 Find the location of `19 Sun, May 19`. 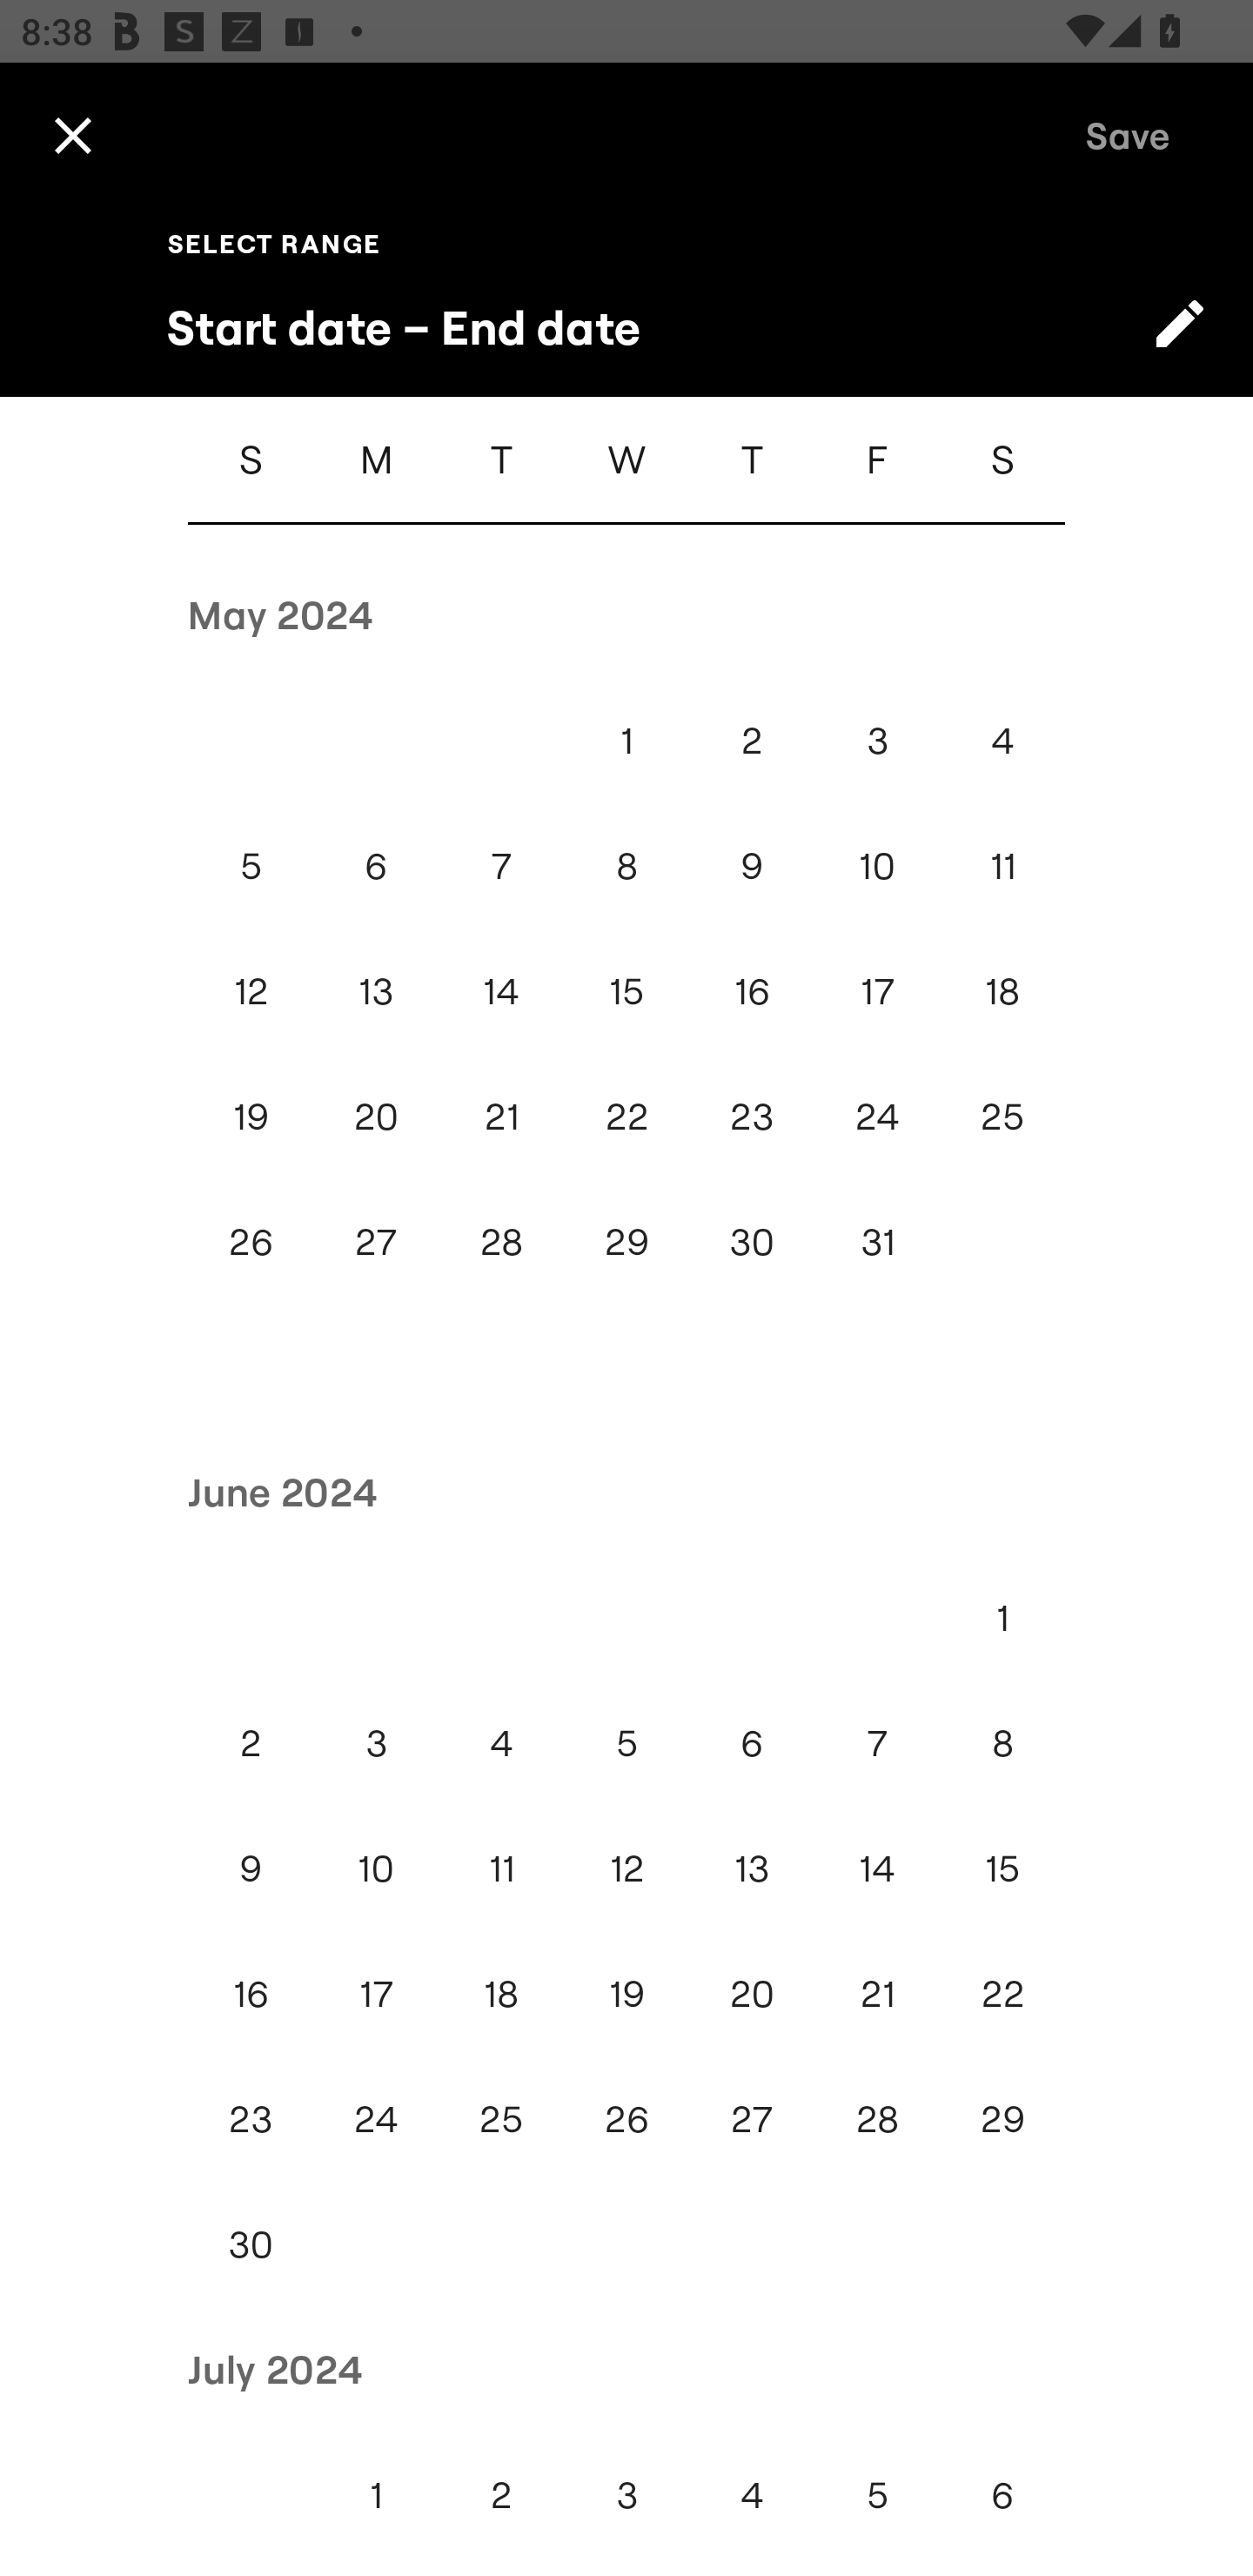

19 Sun, May 19 is located at coordinates (251, 1116).